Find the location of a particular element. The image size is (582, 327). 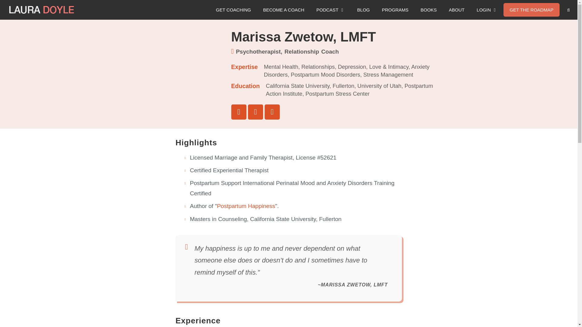

BLOG is located at coordinates (363, 10).